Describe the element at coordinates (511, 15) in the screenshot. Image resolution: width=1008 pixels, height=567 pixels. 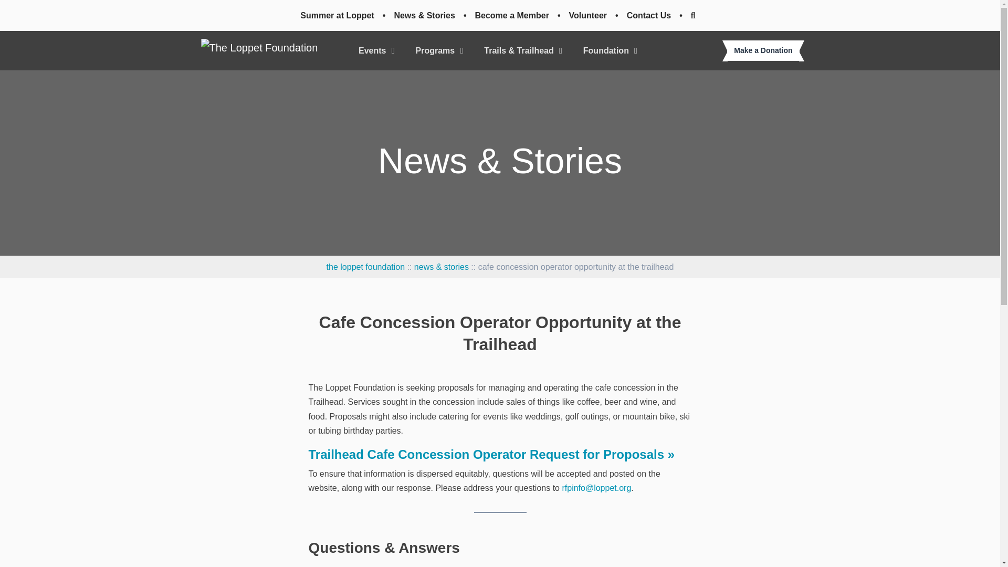
I see `Become a Member` at that location.